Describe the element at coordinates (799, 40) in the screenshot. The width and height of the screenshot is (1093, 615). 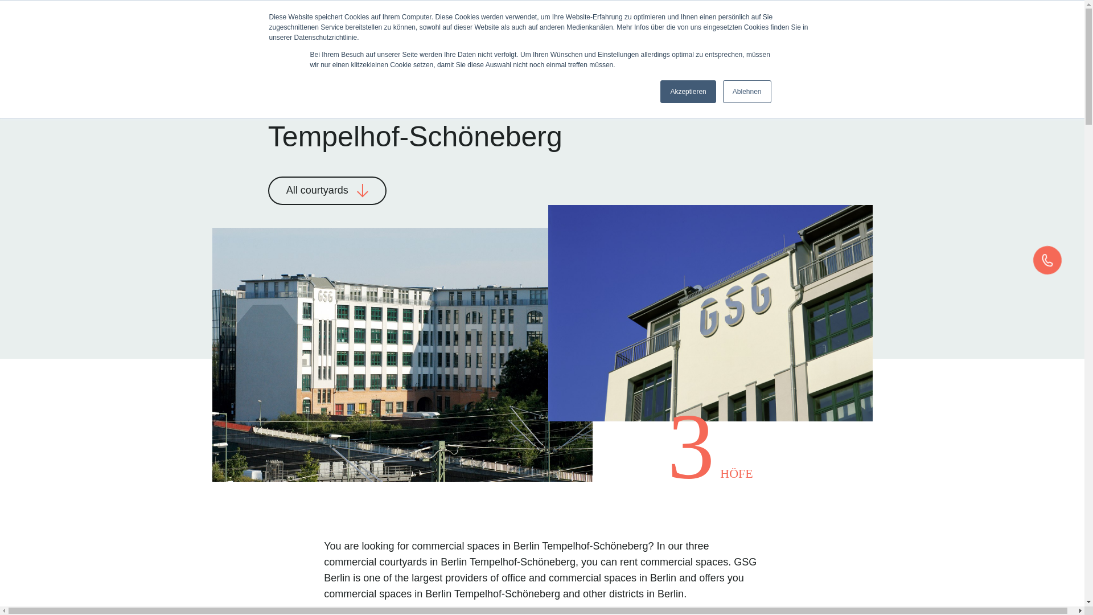
I see `Immobiliensuche` at that location.